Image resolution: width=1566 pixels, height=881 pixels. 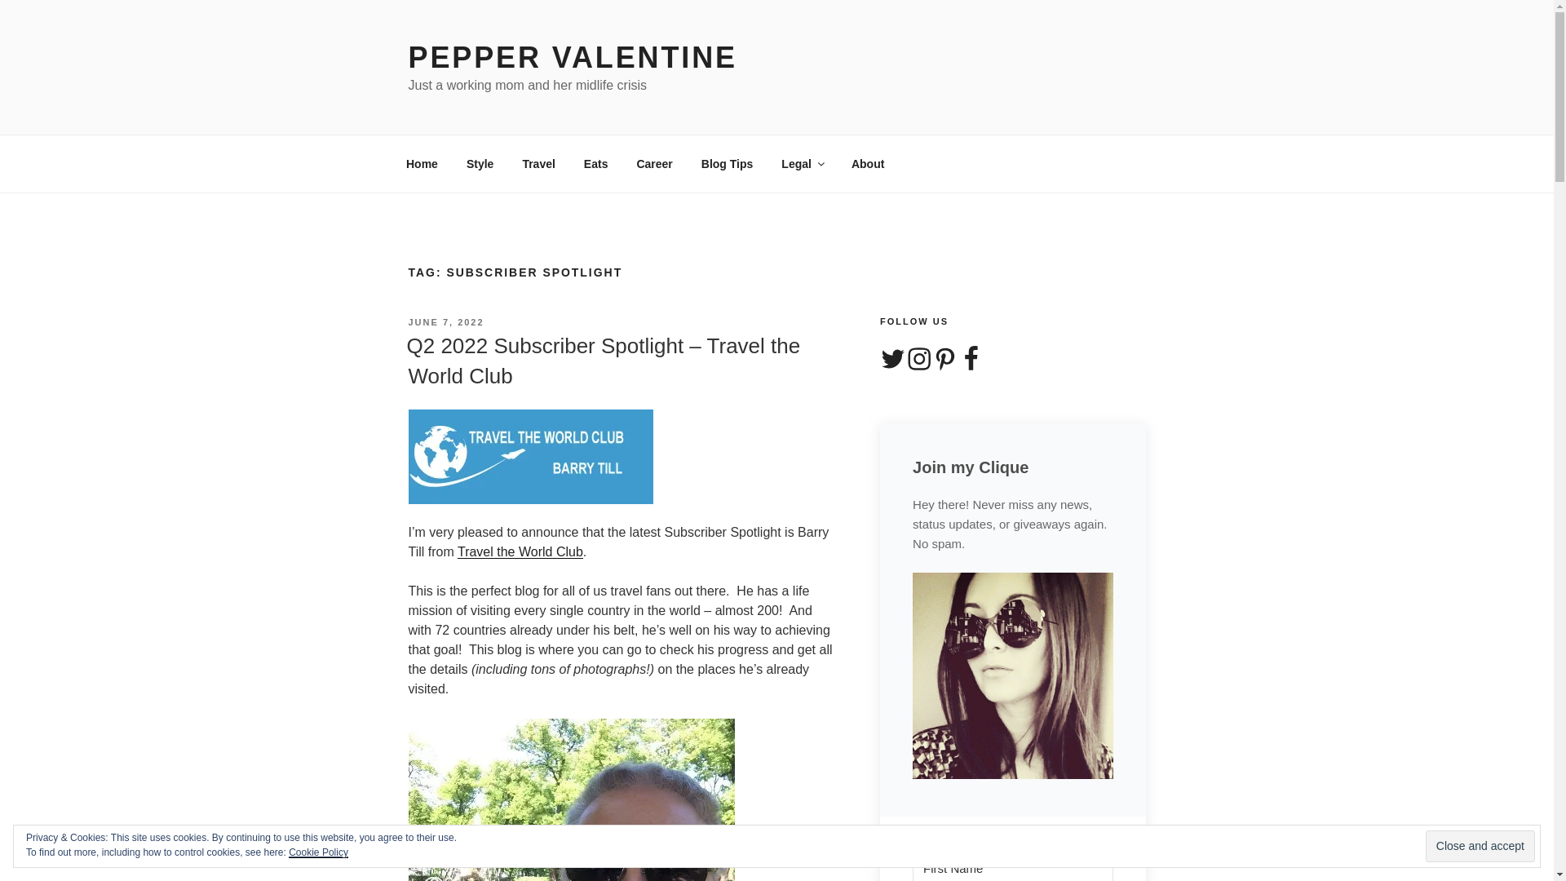 What do you see at coordinates (538, 163) in the screenshot?
I see `Travel` at bounding box center [538, 163].